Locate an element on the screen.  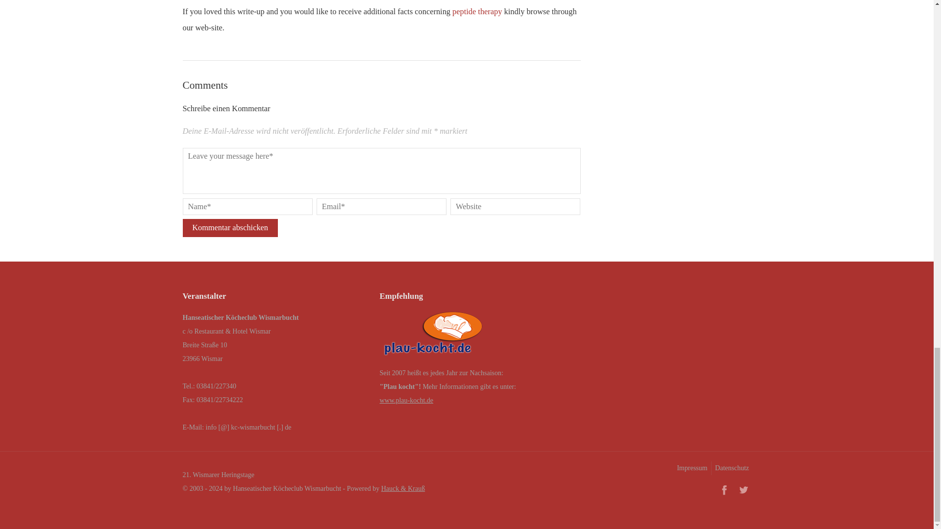
Kommentar abschicken is located at coordinates (230, 228).